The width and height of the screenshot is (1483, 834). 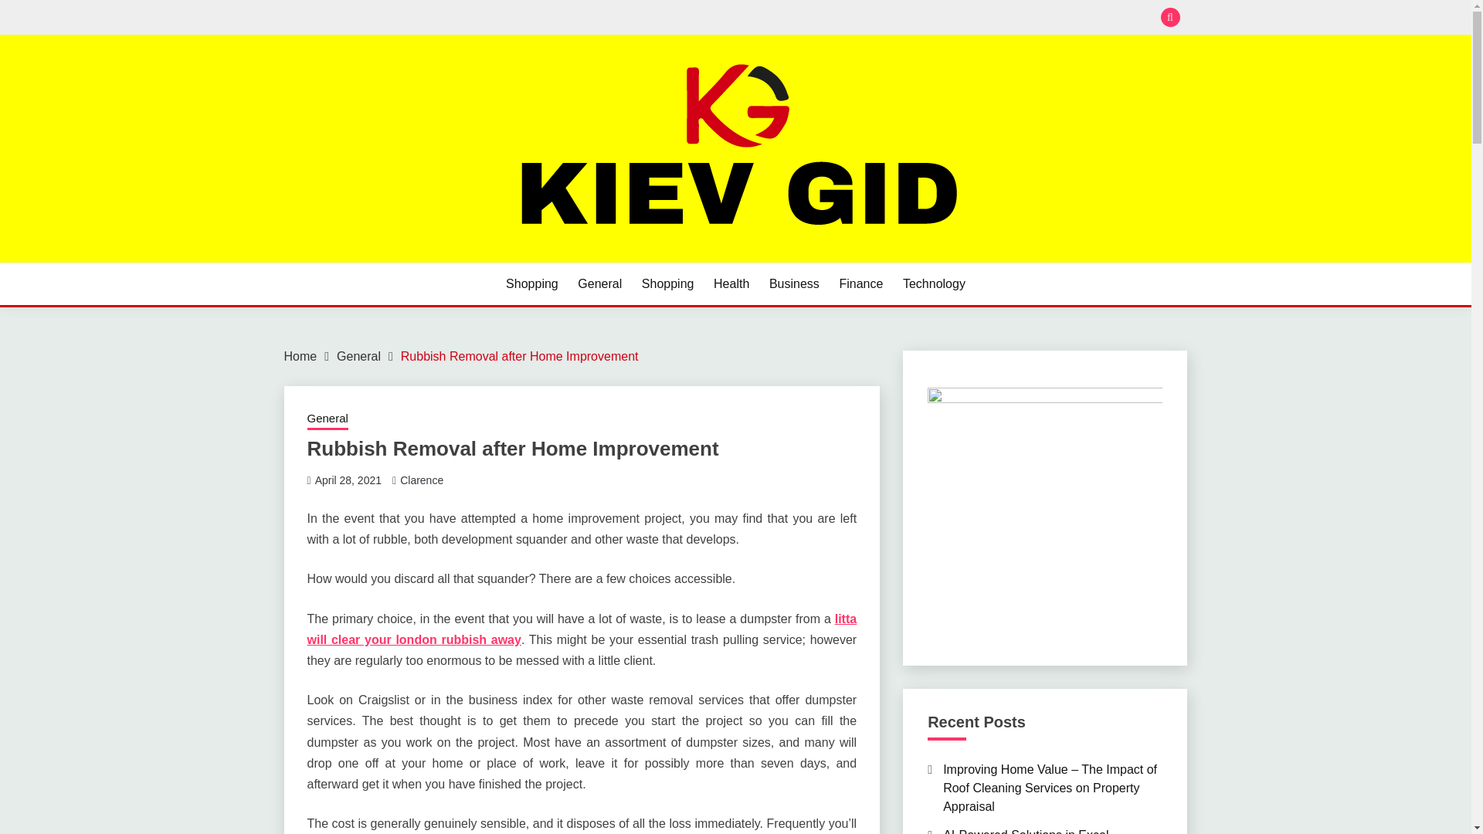 What do you see at coordinates (348, 480) in the screenshot?
I see `April 28, 2021` at bounding box center [348, 480].